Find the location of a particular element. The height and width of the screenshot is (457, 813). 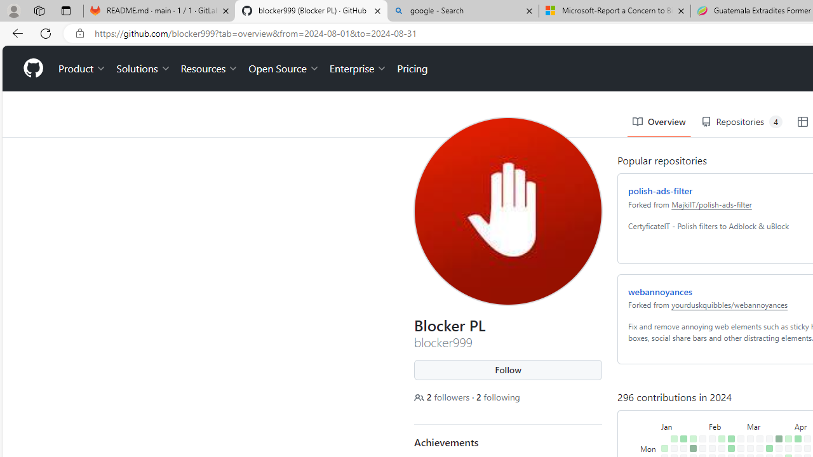

No contributions on February 6th. is located at coordinates (709, 412).